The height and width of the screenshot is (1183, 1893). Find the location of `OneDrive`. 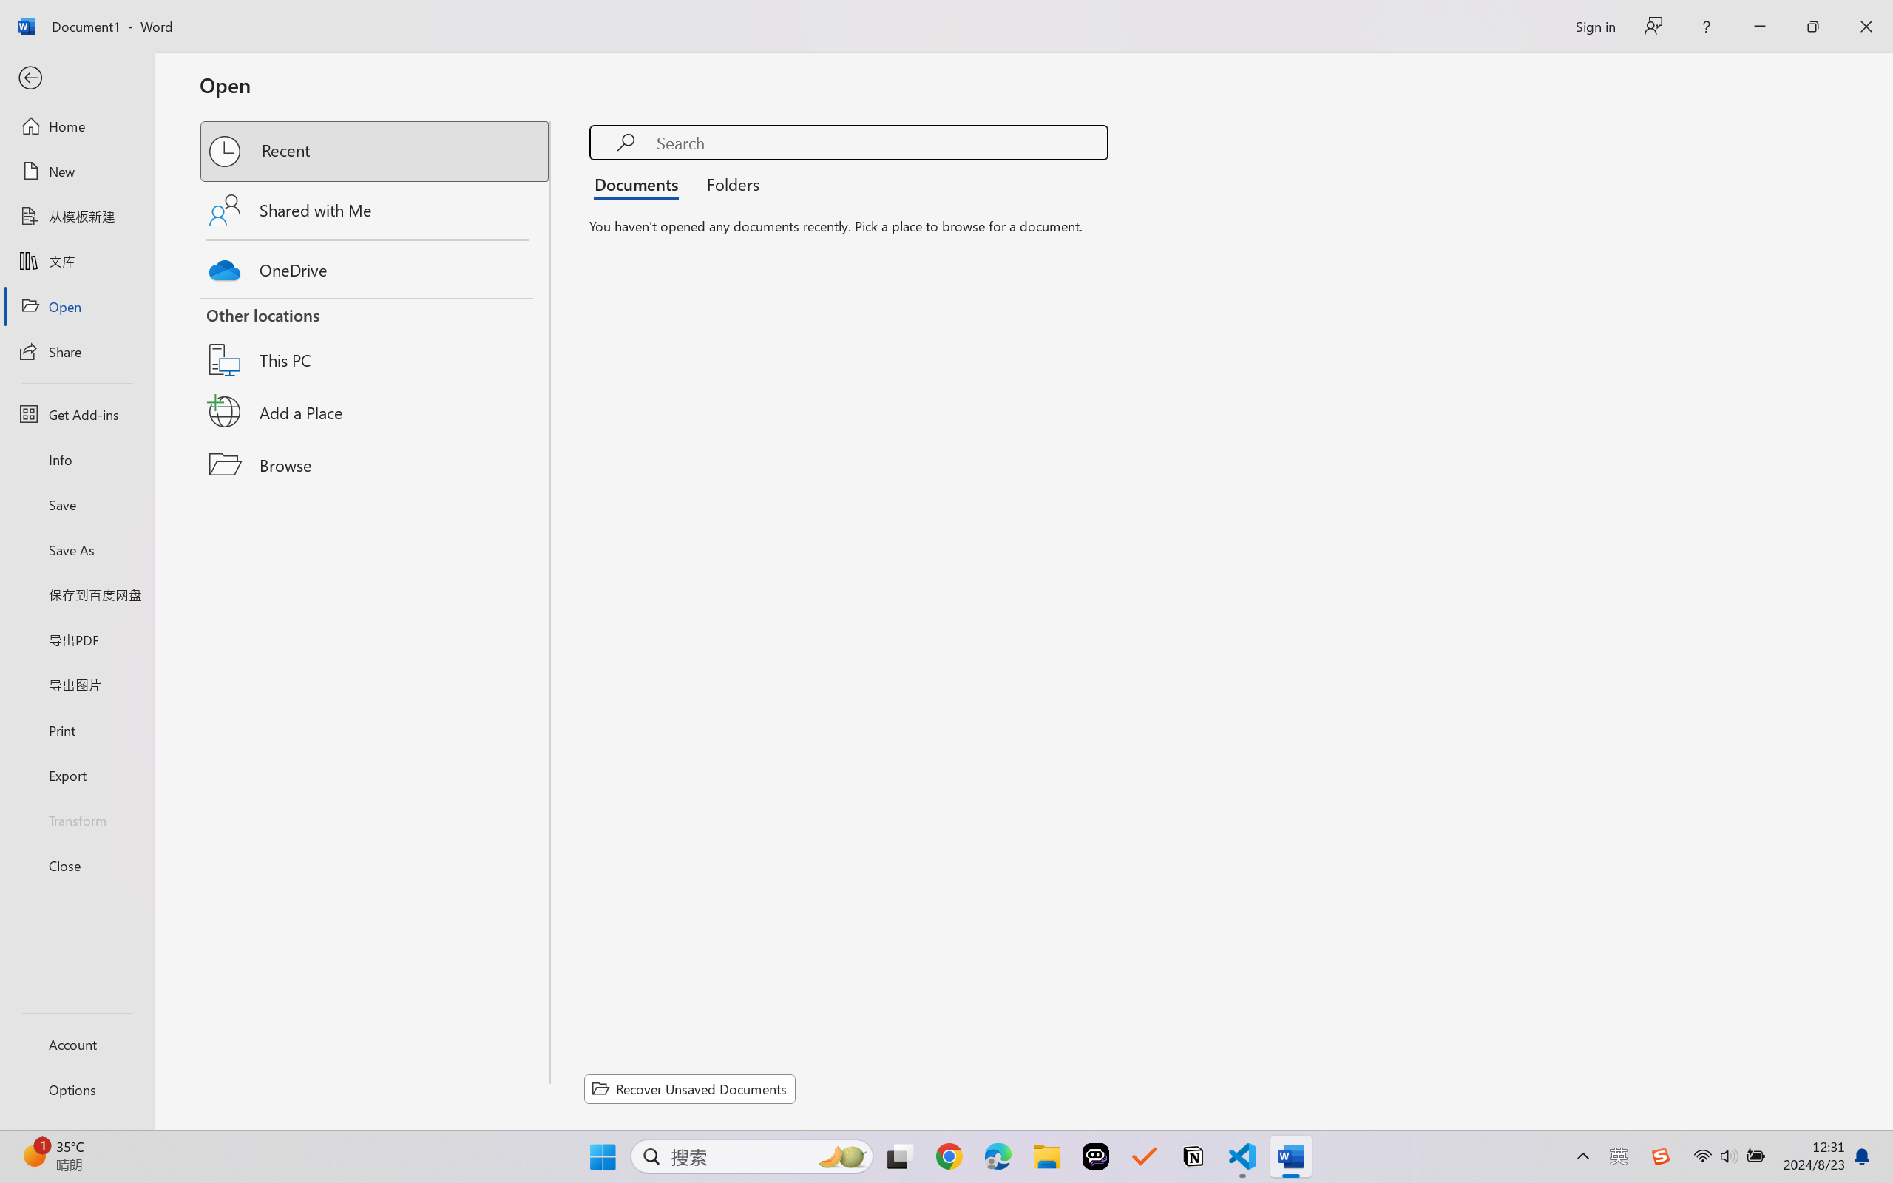

OneDrive is located at coordinates (376, 266).